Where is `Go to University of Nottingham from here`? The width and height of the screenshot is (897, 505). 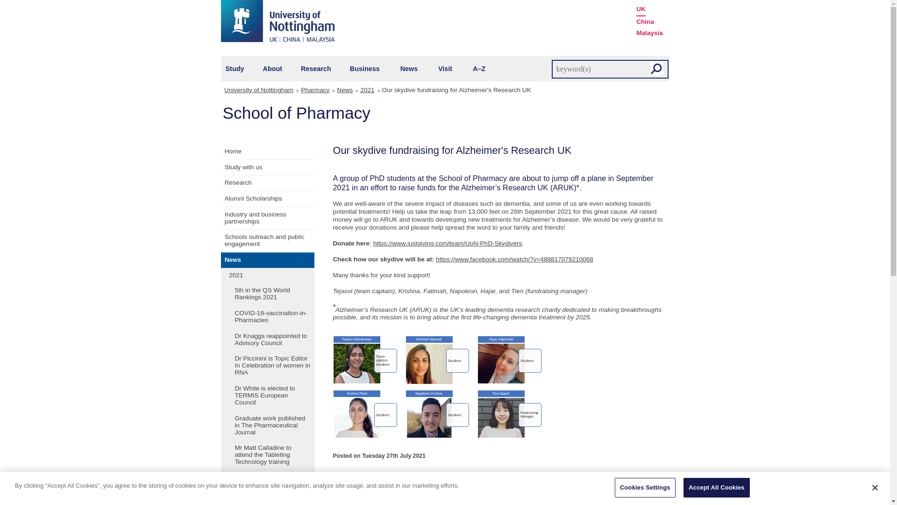
Go to University of Nottingham from here is located at coordinates (262, 90).